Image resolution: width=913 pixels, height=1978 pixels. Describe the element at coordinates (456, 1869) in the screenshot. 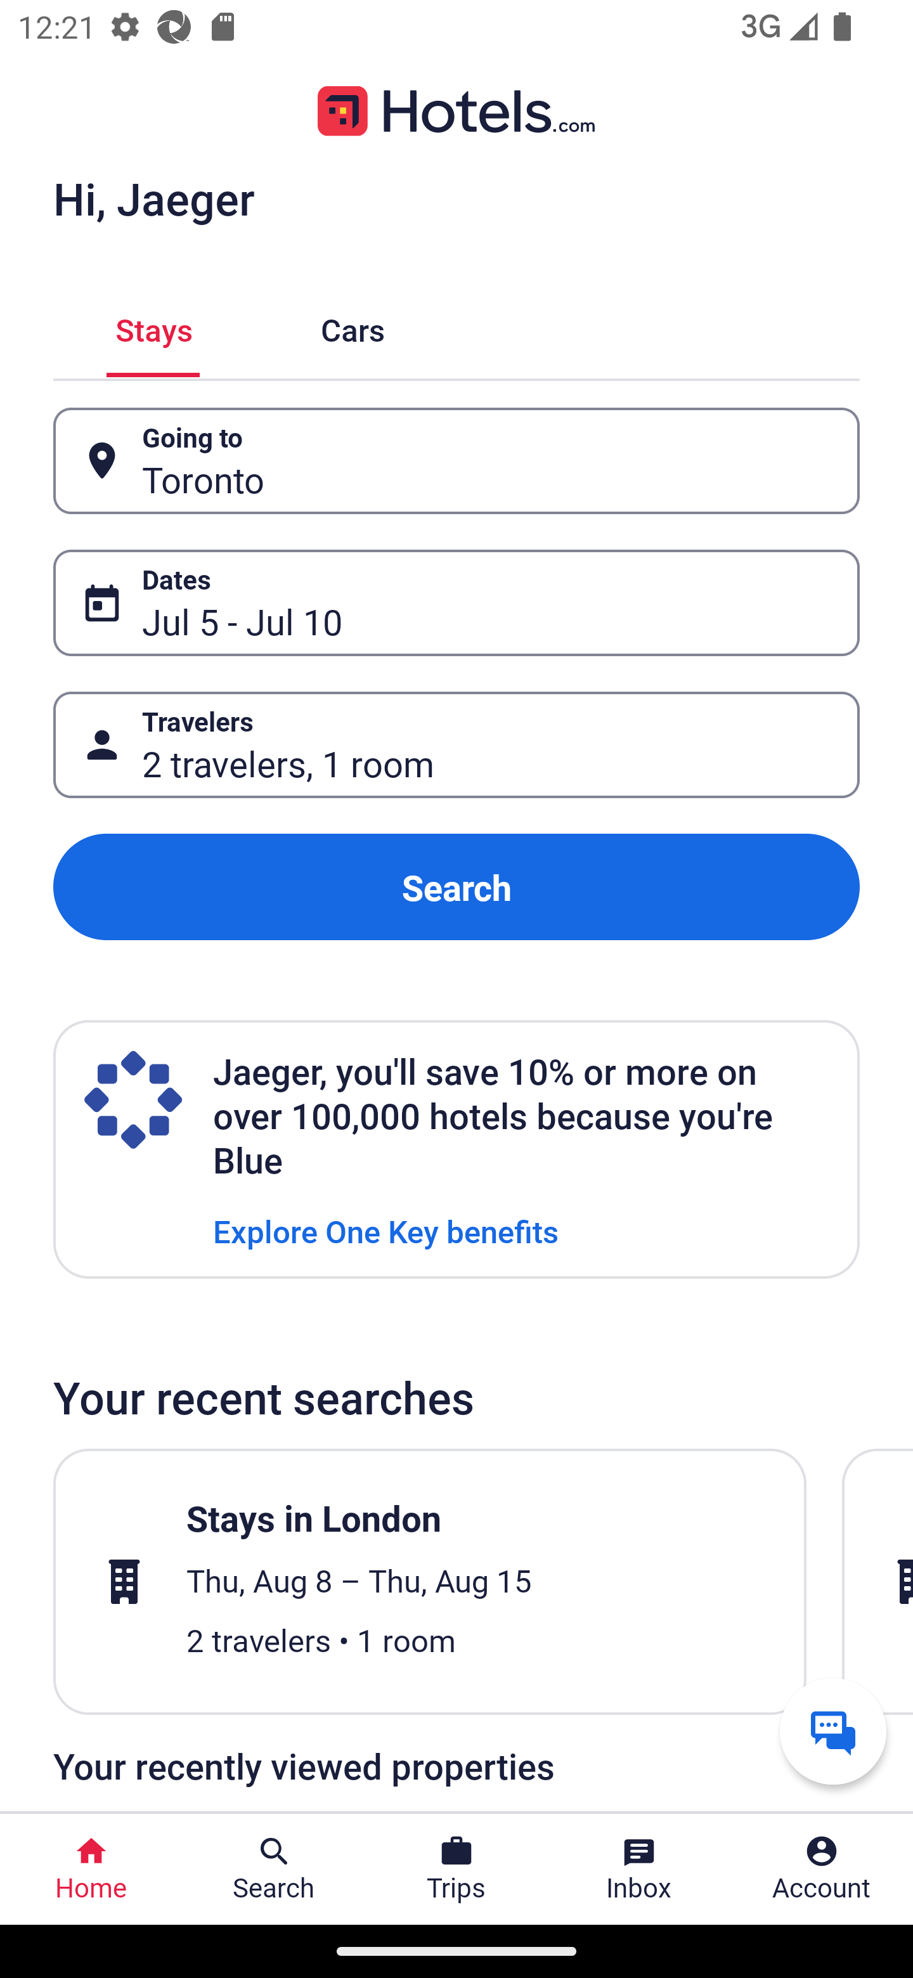

I see `Trips Trips Button` at that location.